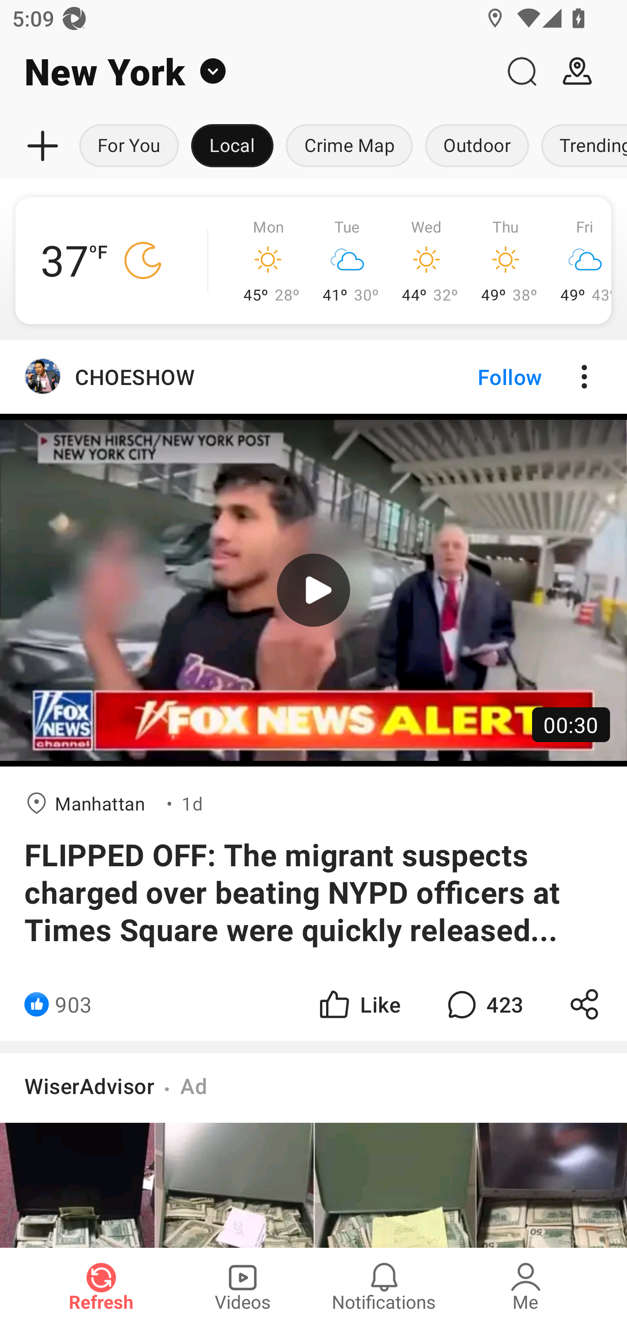  What do you see at coordinates (526, 1286) in the screenshot?
I see `Me` at bounding box center [526, 1286].